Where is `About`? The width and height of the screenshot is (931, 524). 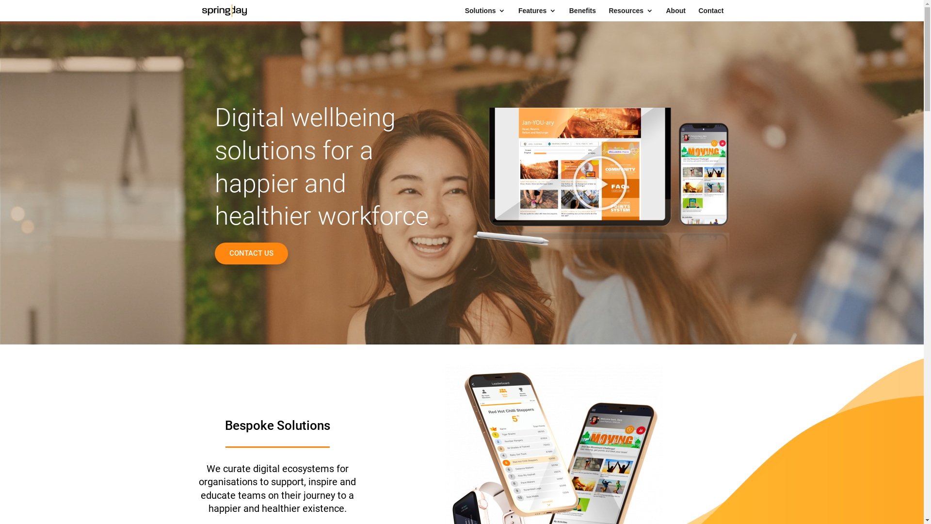
About is located at coordinates (675, 15).